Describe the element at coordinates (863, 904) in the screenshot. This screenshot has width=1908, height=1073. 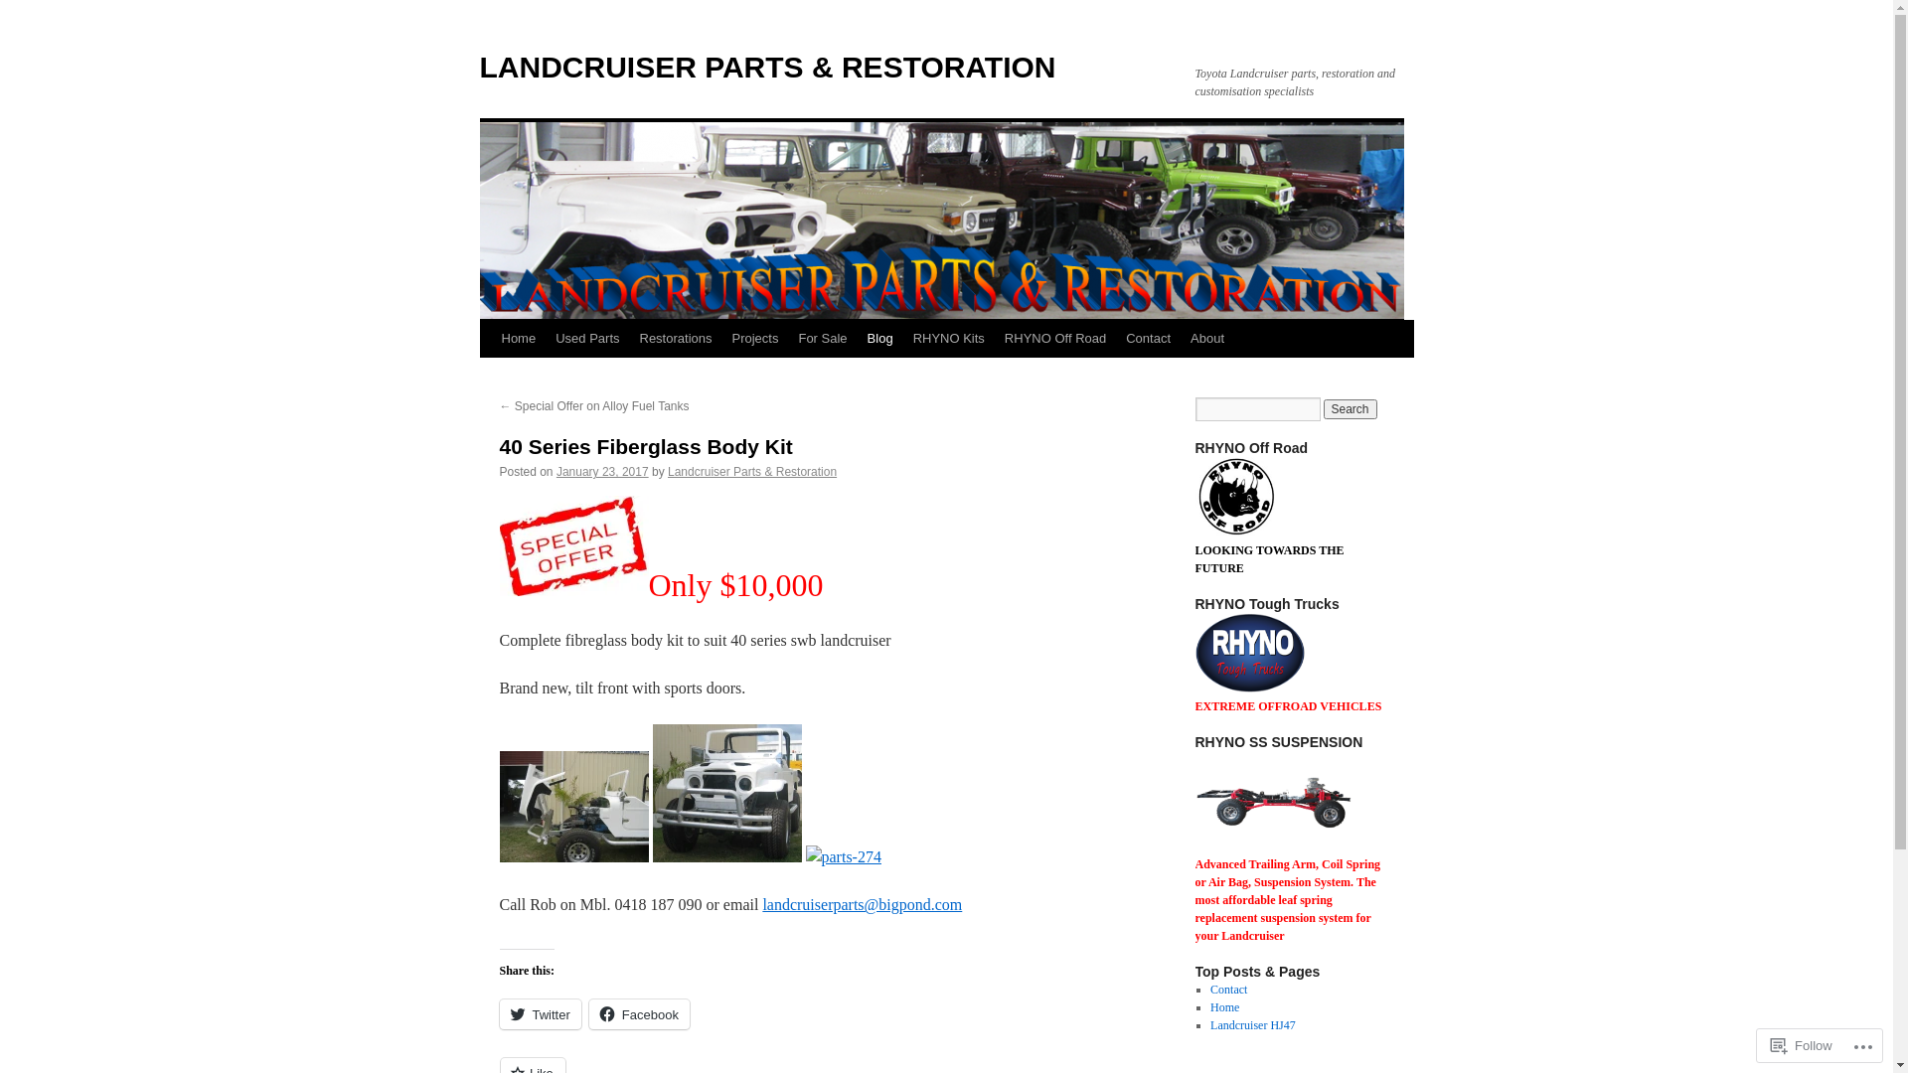
I see `landcruiserparts@bigpond.com` at that location.